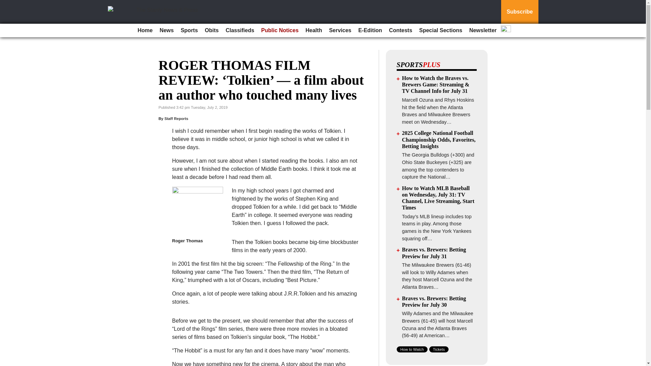 The width and height of the screenshot is (651, 366). I want to click on E-Edition, so click(370, 30).